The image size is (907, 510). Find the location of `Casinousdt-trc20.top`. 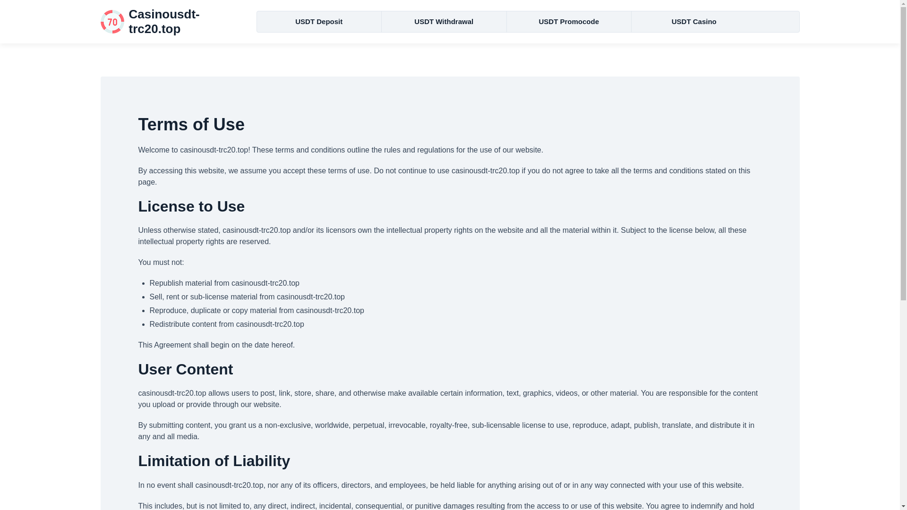

Casinousdt-trc20.top is located at coordinates (171, 22).